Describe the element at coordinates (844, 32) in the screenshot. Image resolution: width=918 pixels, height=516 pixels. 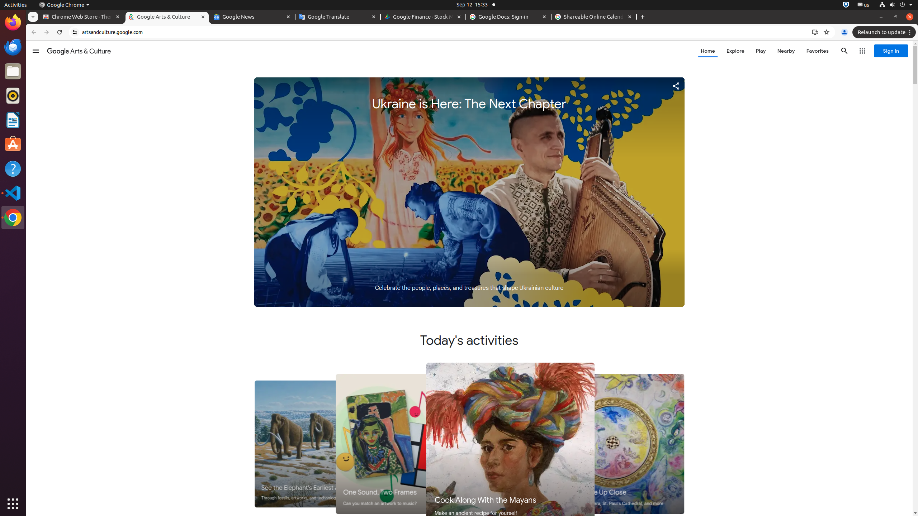
I see `You` at that location.